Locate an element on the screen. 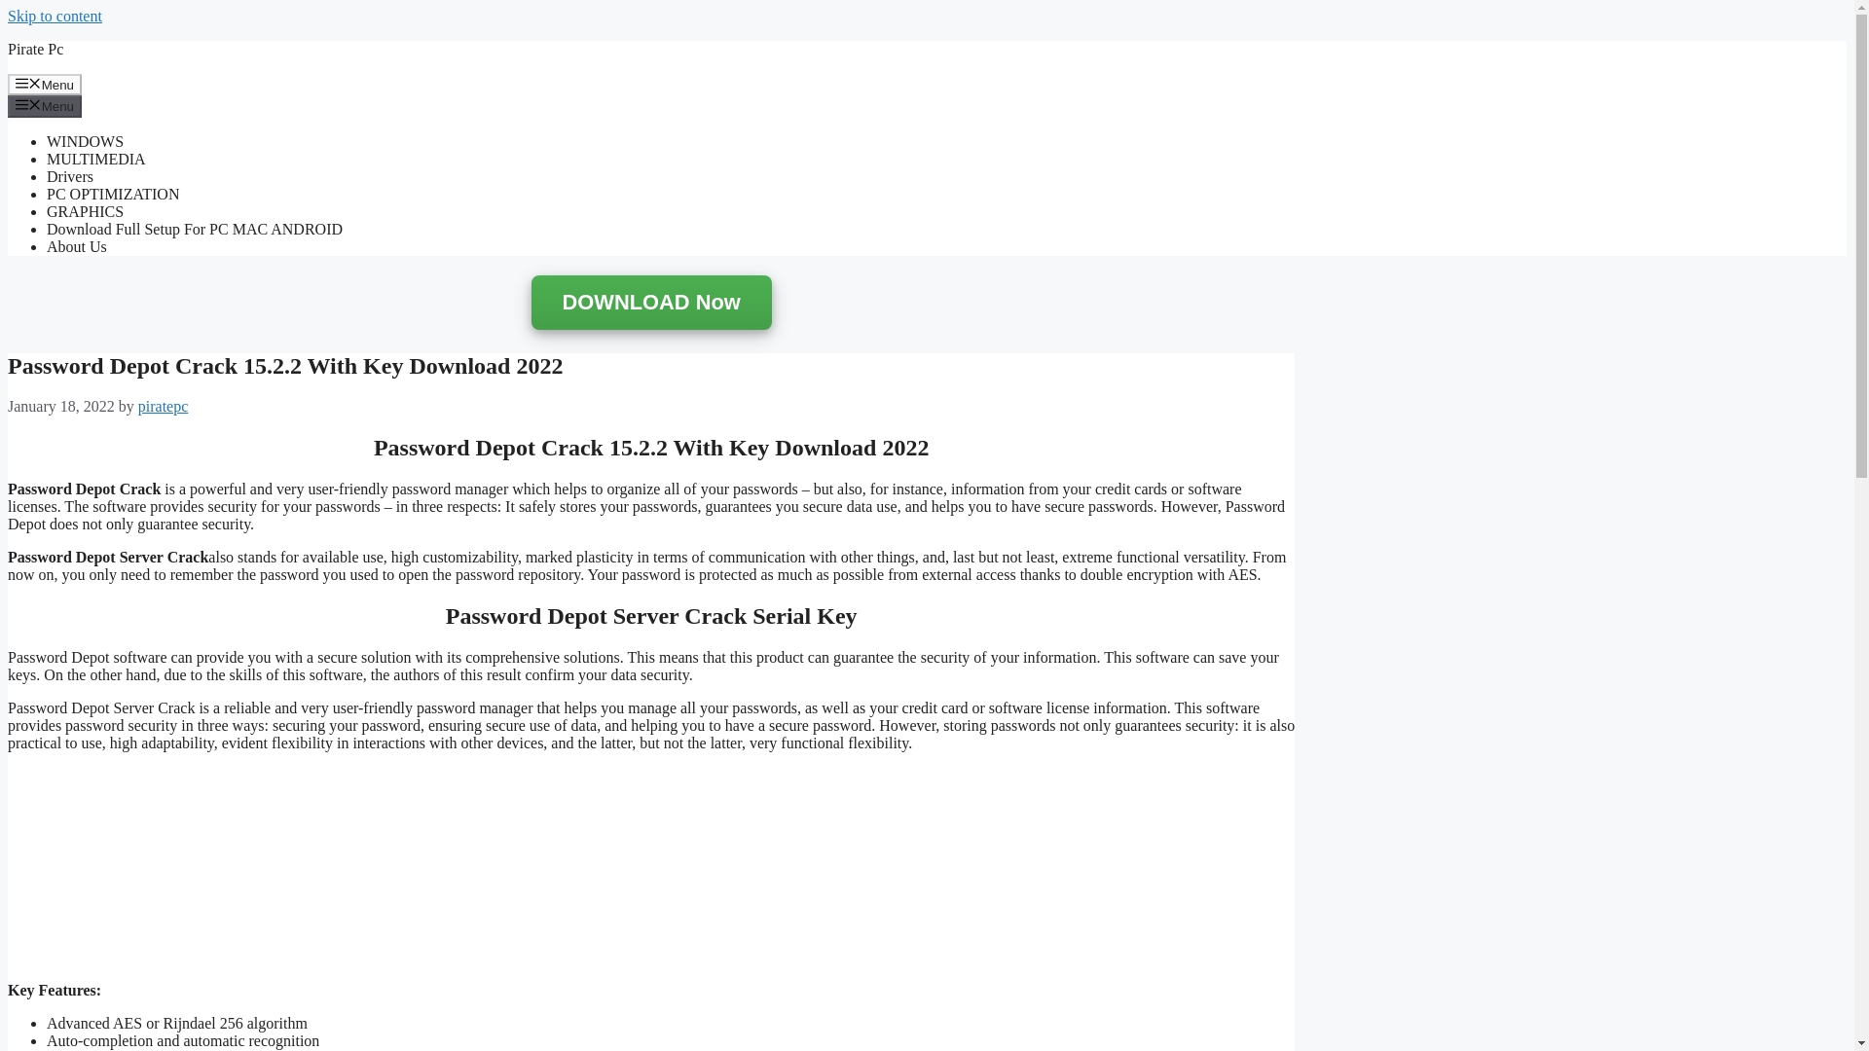  DOWNLOAD Now is located at coordinates (650, 302).